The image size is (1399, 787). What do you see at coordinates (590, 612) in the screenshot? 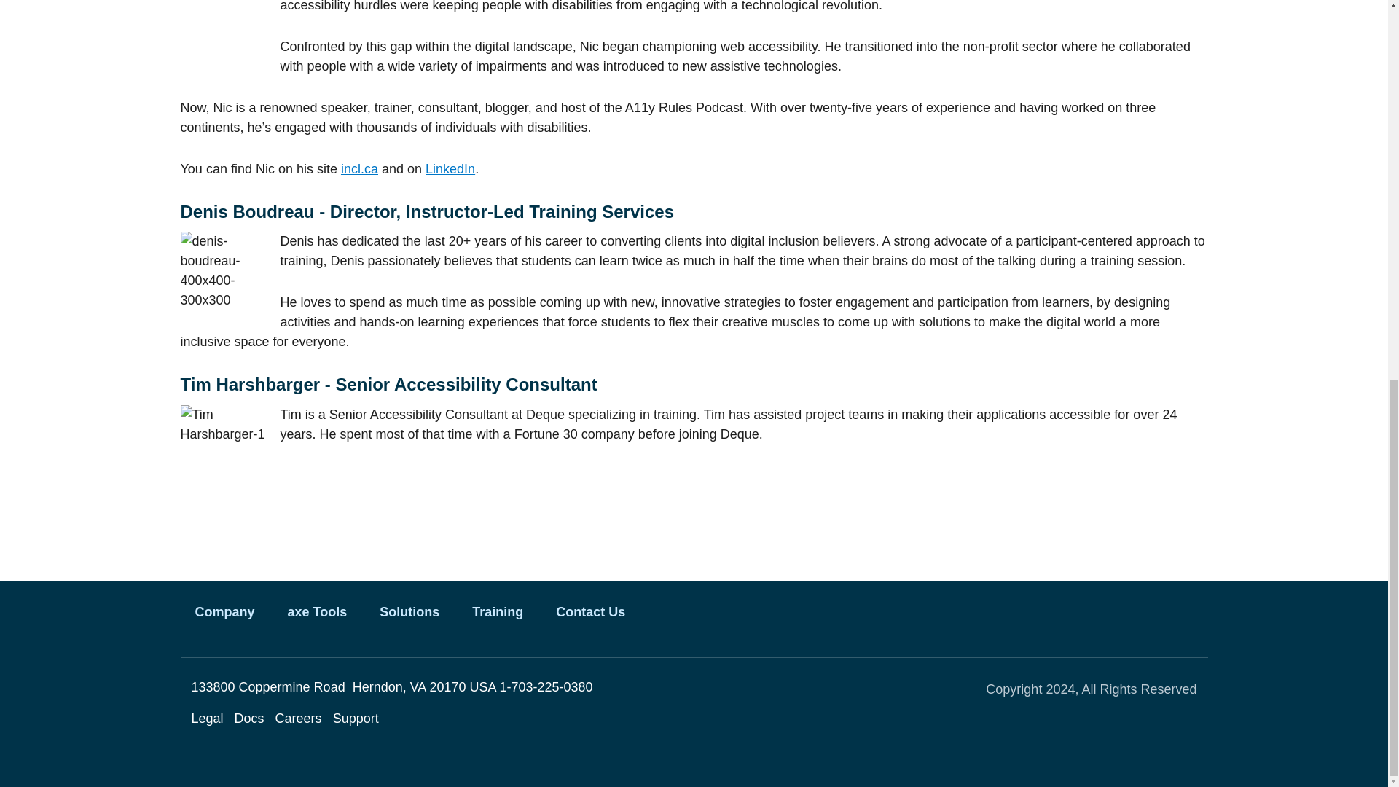
I see `Contact Us` at bounding box center [590, 612].